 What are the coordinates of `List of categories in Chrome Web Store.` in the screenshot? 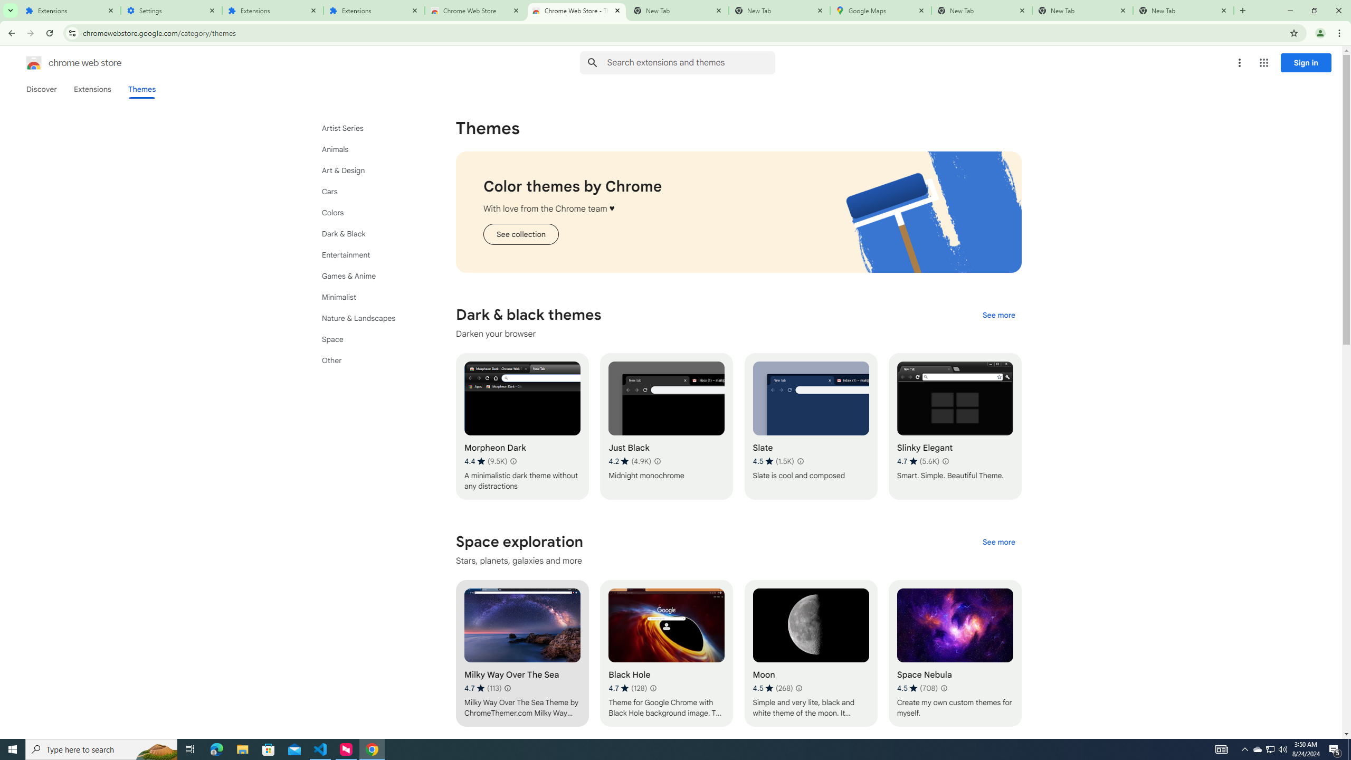 It's located at (370, 244).